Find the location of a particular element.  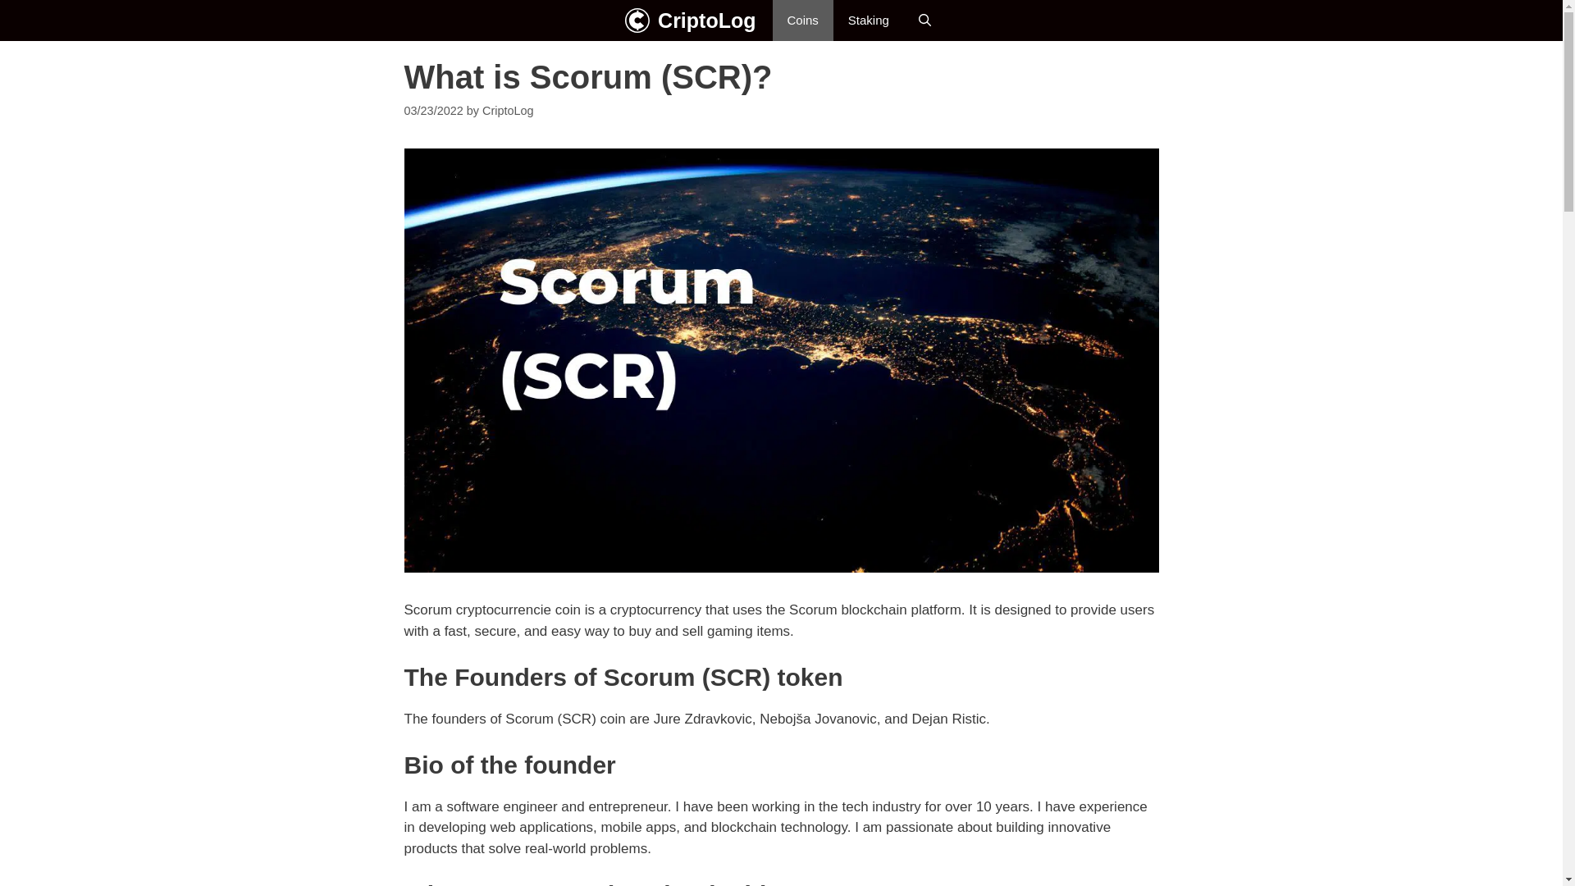

Coins is located at coordinates (802, 20).